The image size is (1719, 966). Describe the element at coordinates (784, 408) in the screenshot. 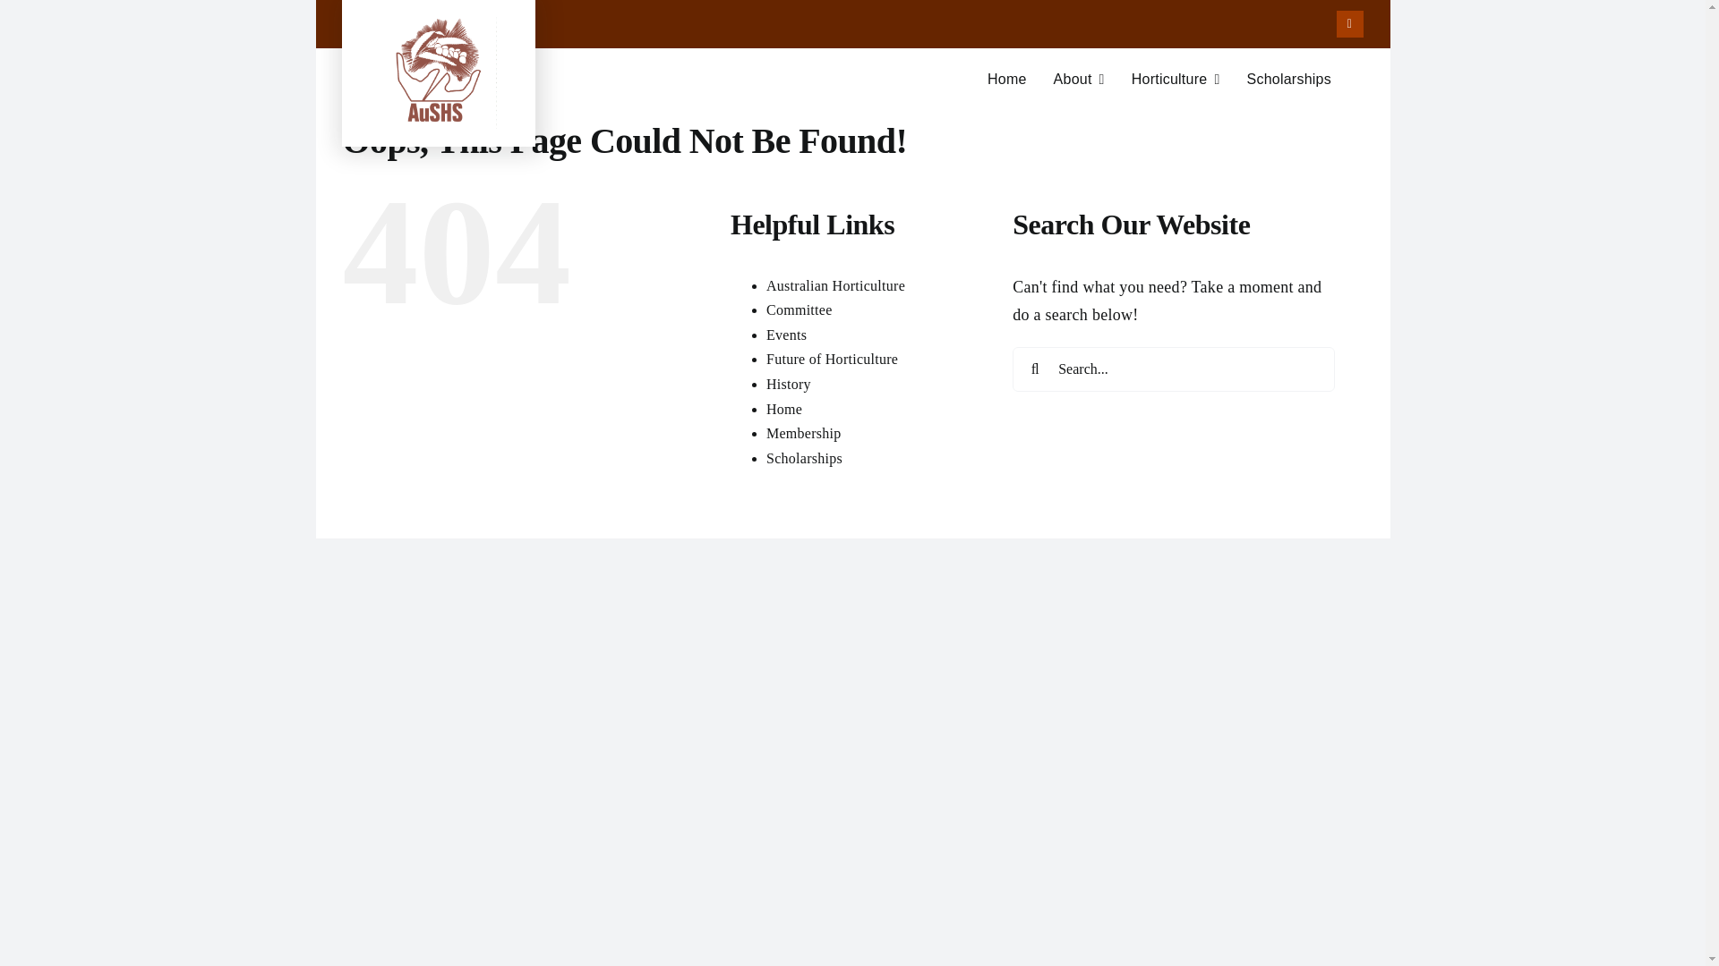

I see `Australian Horticulture` at that location.